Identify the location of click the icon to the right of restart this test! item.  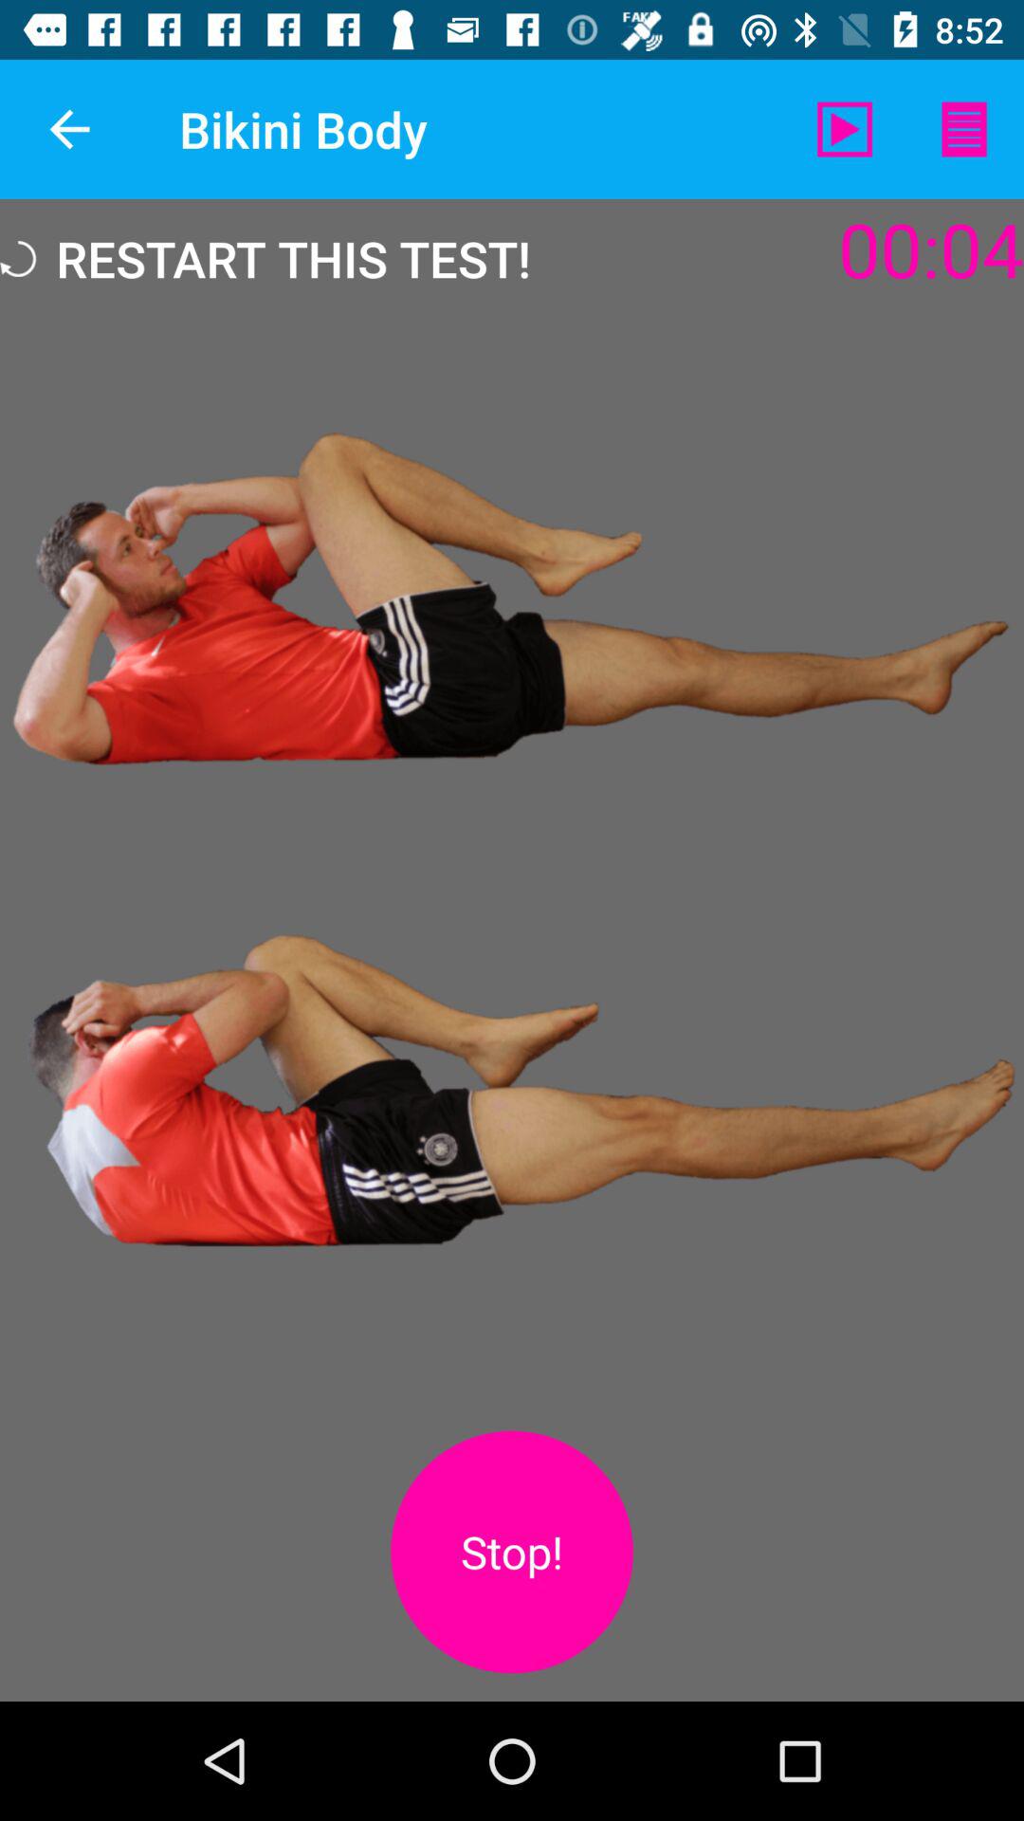
(844, 129).